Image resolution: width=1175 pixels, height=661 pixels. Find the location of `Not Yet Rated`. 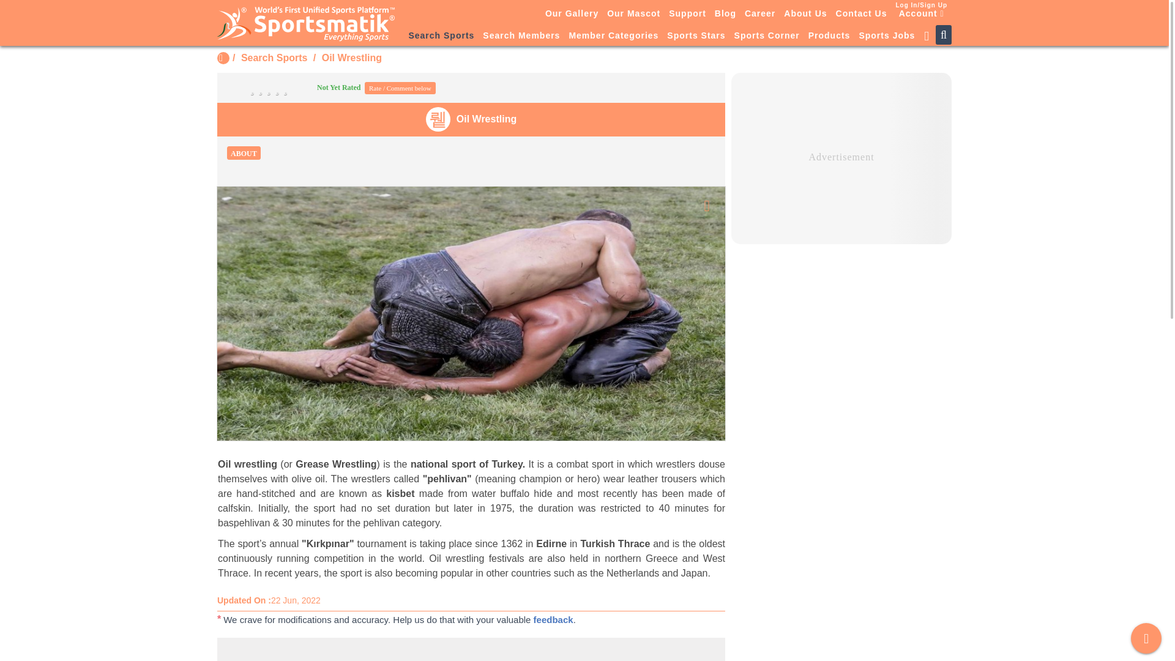

Not Yet Rated is located at coordinates (295, 87).